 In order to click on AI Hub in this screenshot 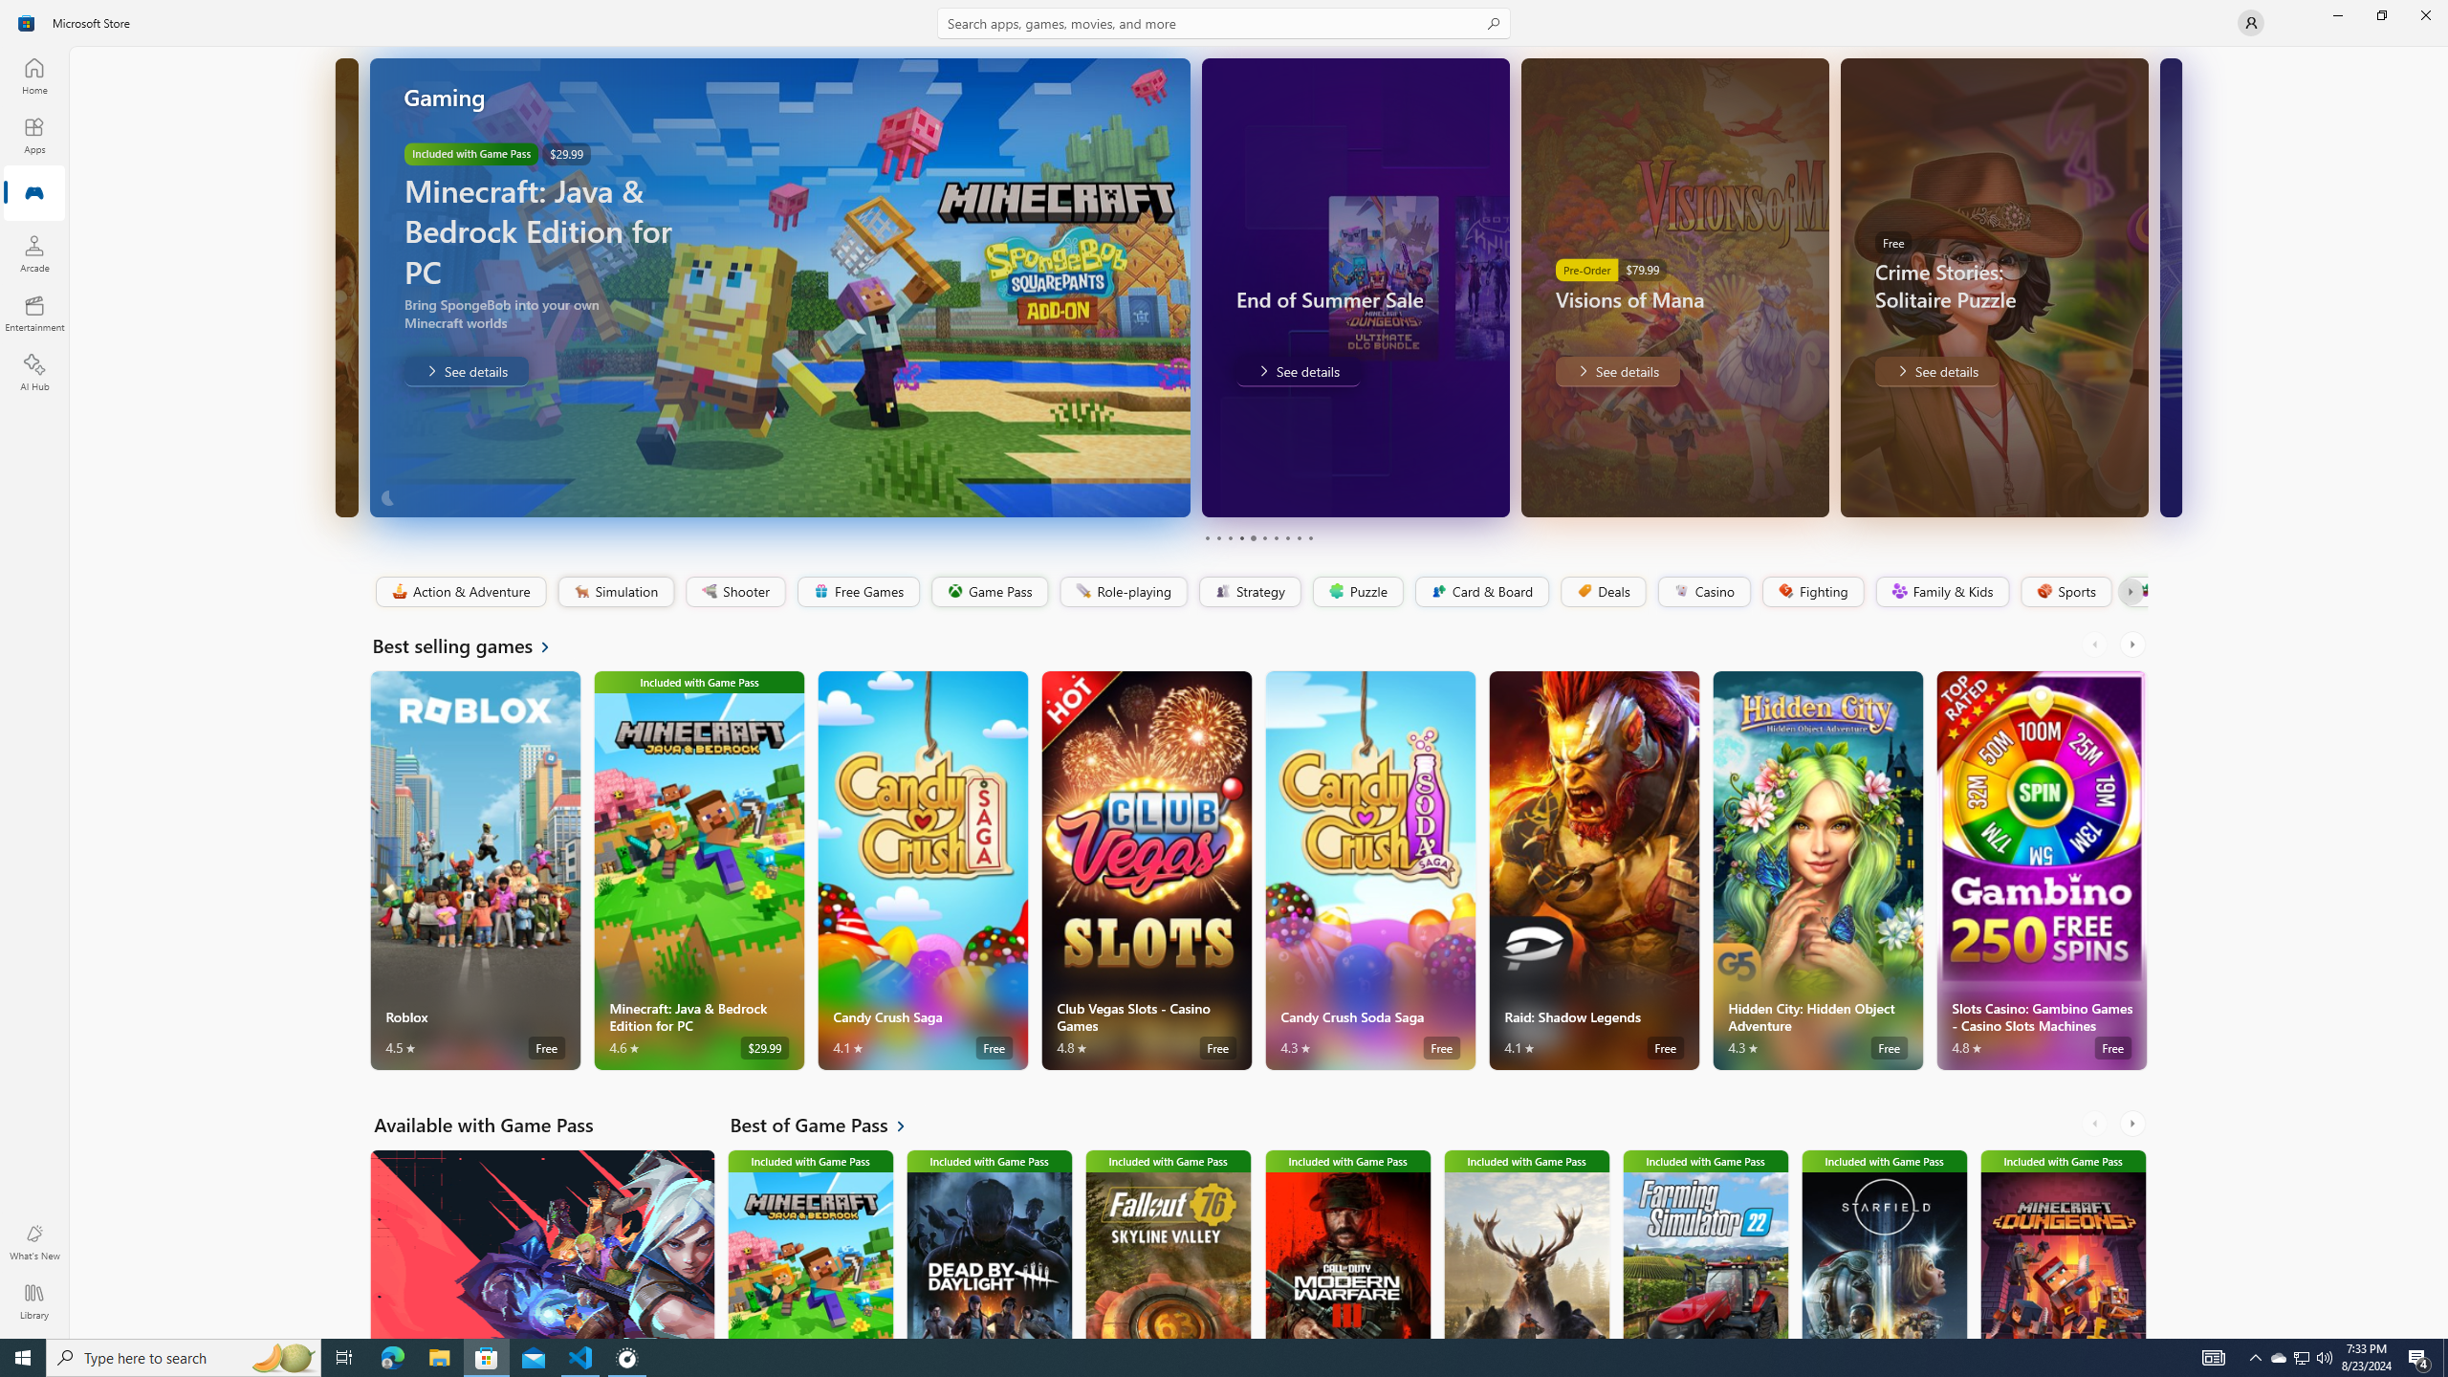, I will do `click(34, 372)`.